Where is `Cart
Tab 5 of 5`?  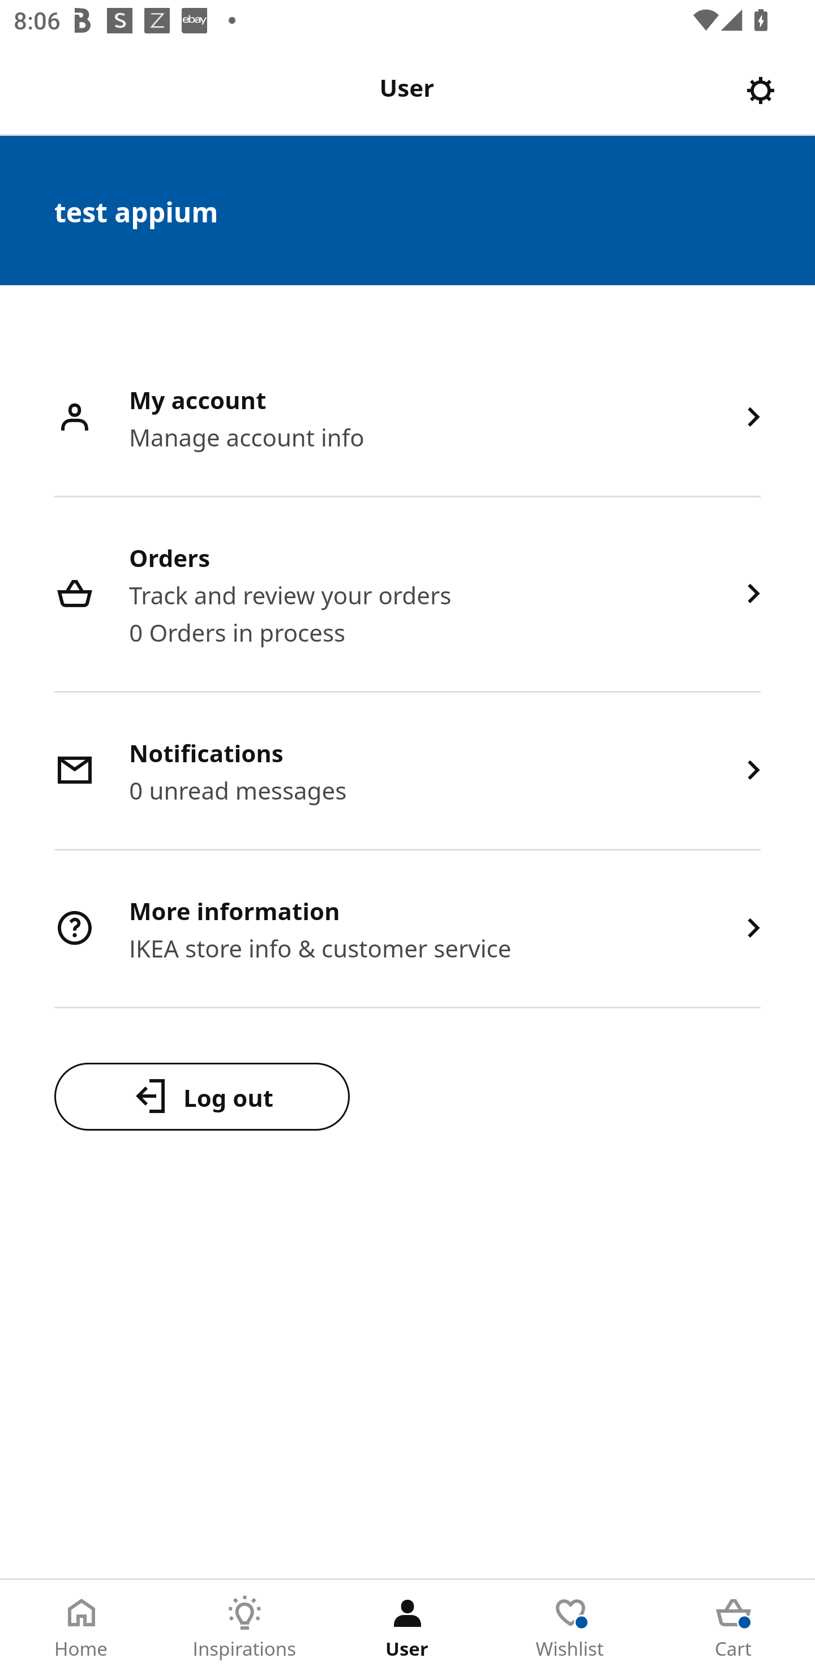
Cart
Tab 5 of 5 is located at coordinates (733, 1627).